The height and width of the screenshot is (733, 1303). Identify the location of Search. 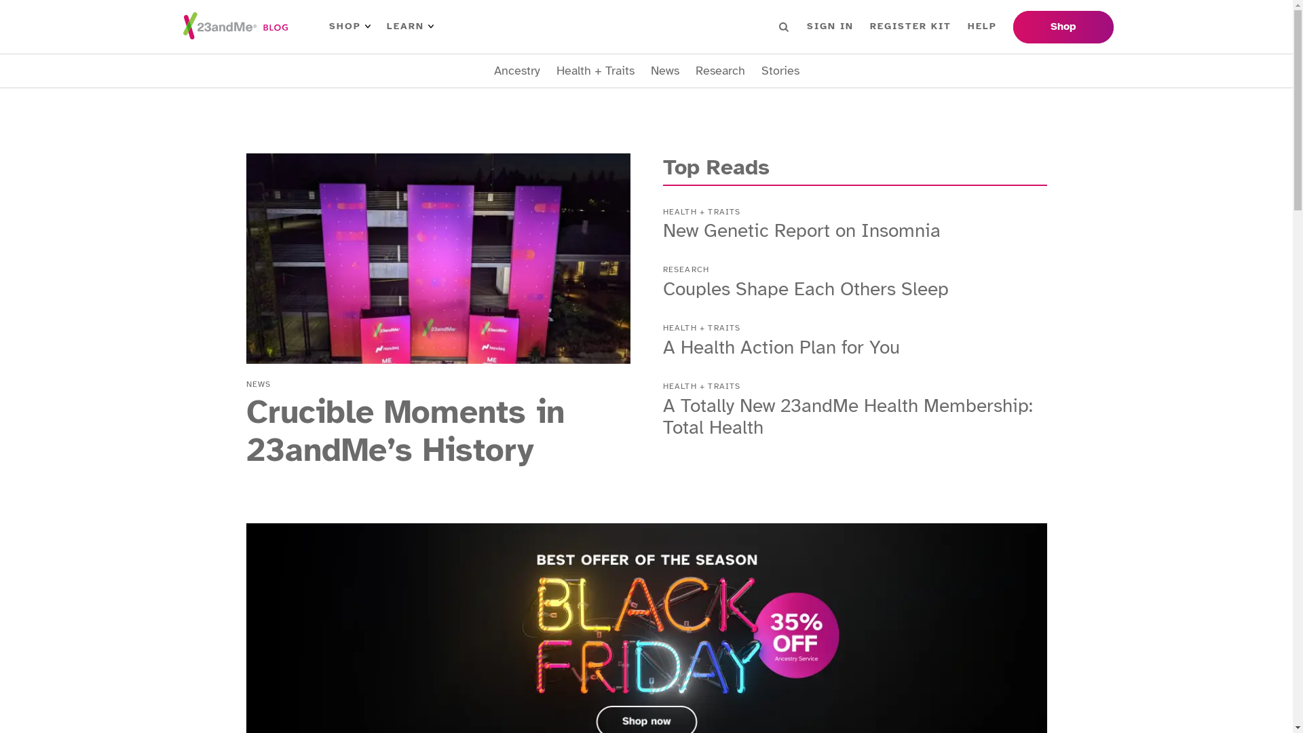
(784, 26).